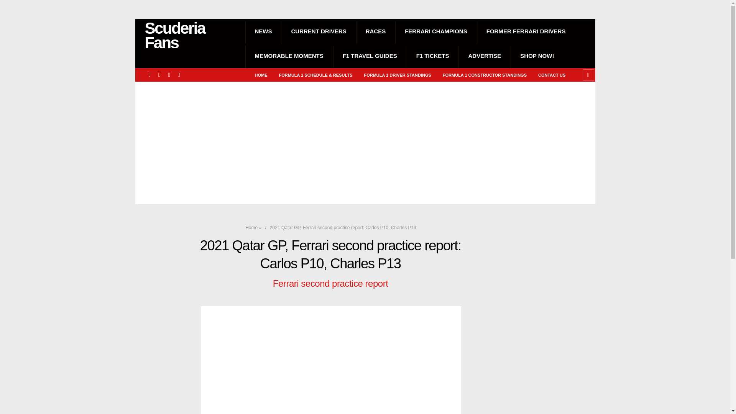 This screenshot has width=736, height=414. I want to click on Twitter, so click(169, 75).